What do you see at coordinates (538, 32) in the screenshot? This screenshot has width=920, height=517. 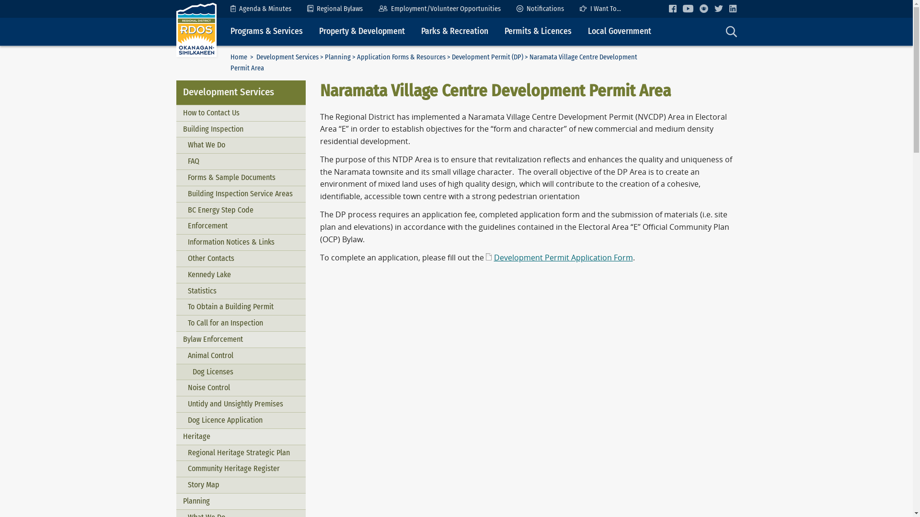 I see `Permits & Licences` at bounding box center [538, 32].